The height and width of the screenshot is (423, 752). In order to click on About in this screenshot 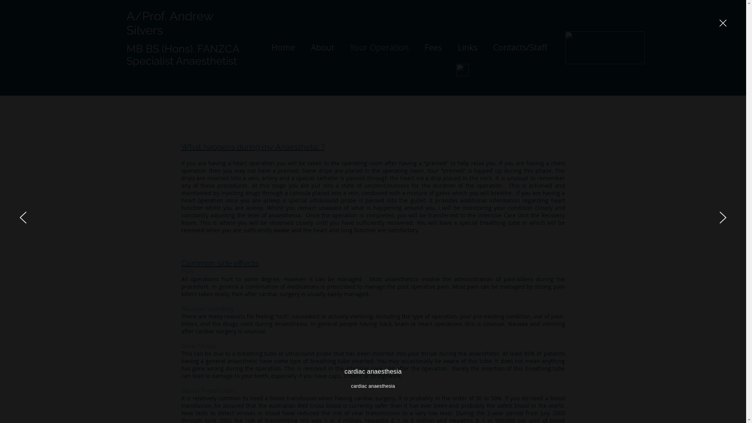, I will do `click(323, 47)`.